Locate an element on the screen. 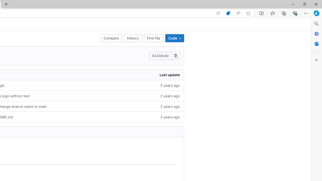 This screenshot has width=322, height=181. Compare is located at coordinates (111, 38).